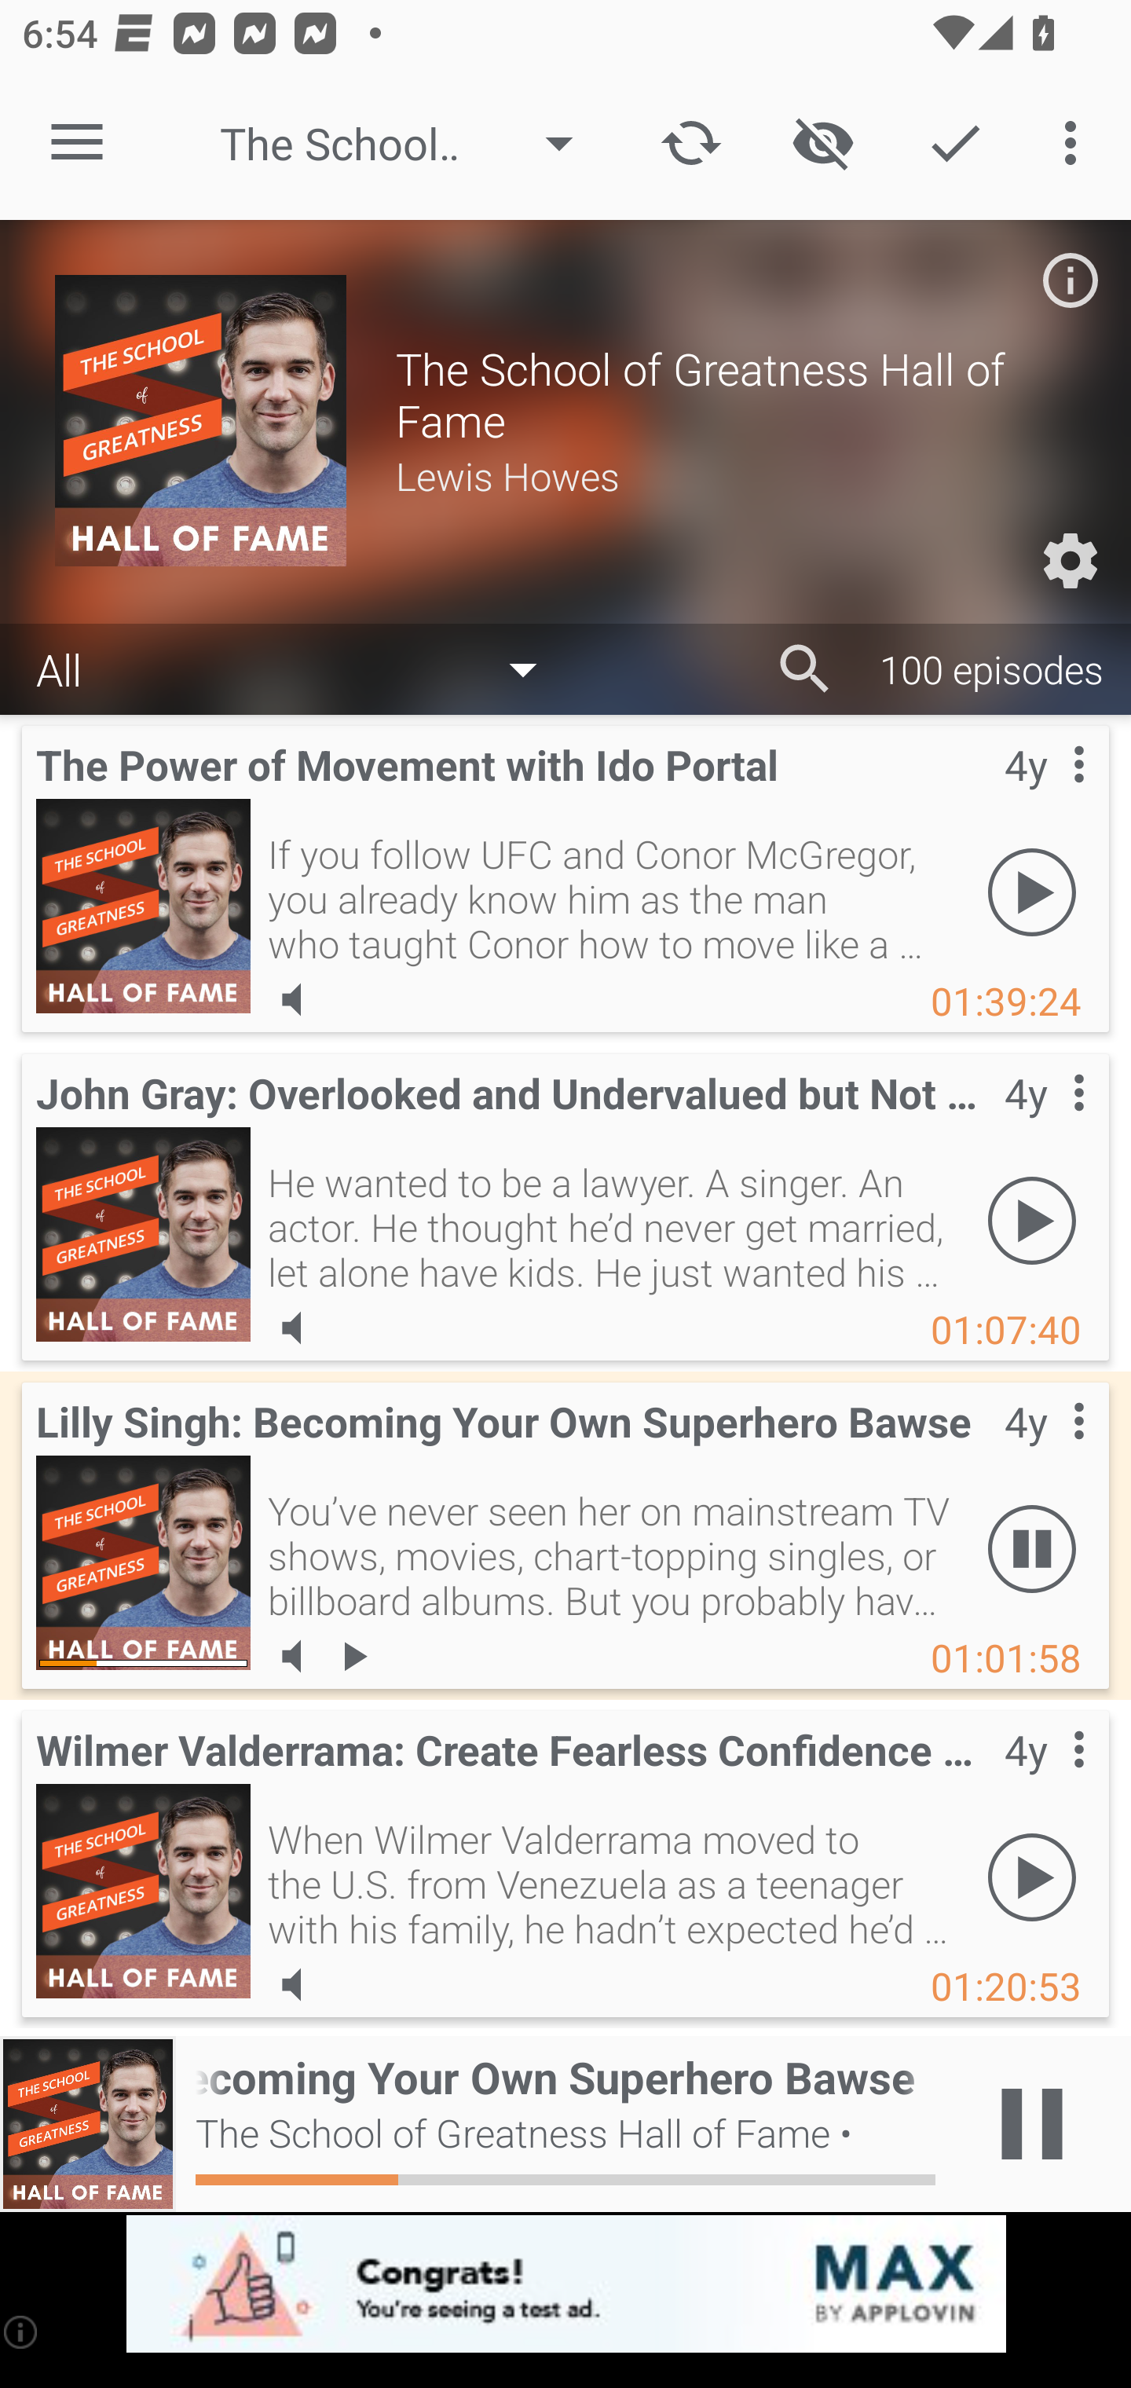 The image size is (1131, 2388). I want to click on Play / Pause, so click(1032, 2124).